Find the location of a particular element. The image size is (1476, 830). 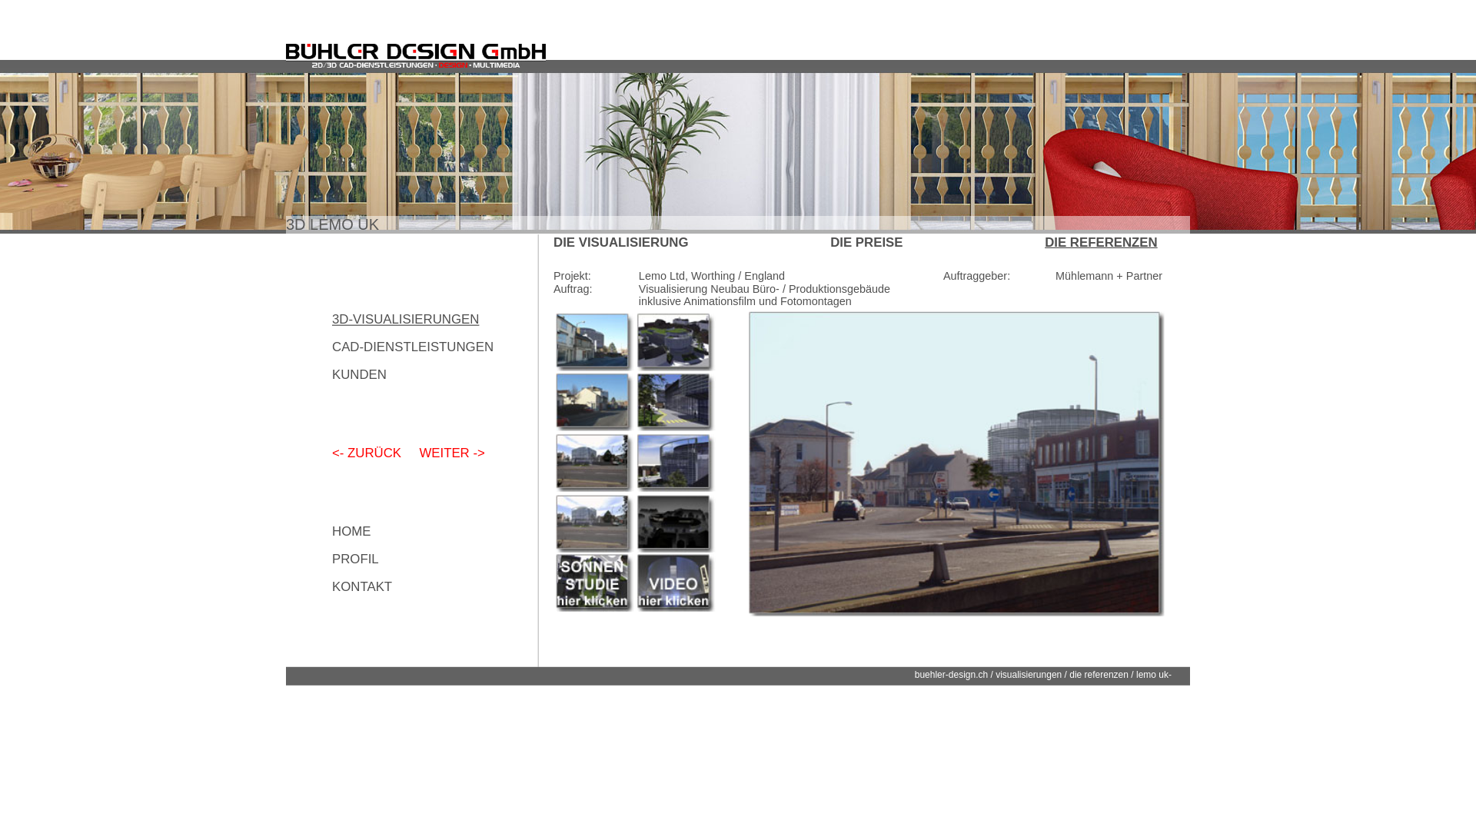

3D-VISUALISIERUNGEN is located at coordinates (394, 318).